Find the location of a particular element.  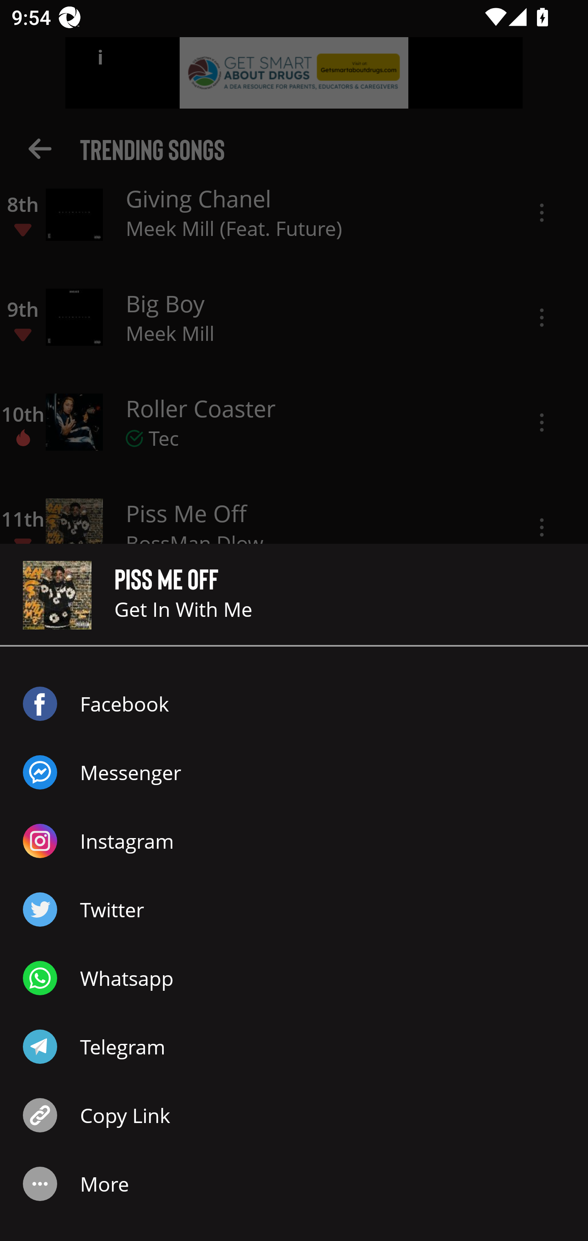

Twitter is located at coordinates (294, 910).